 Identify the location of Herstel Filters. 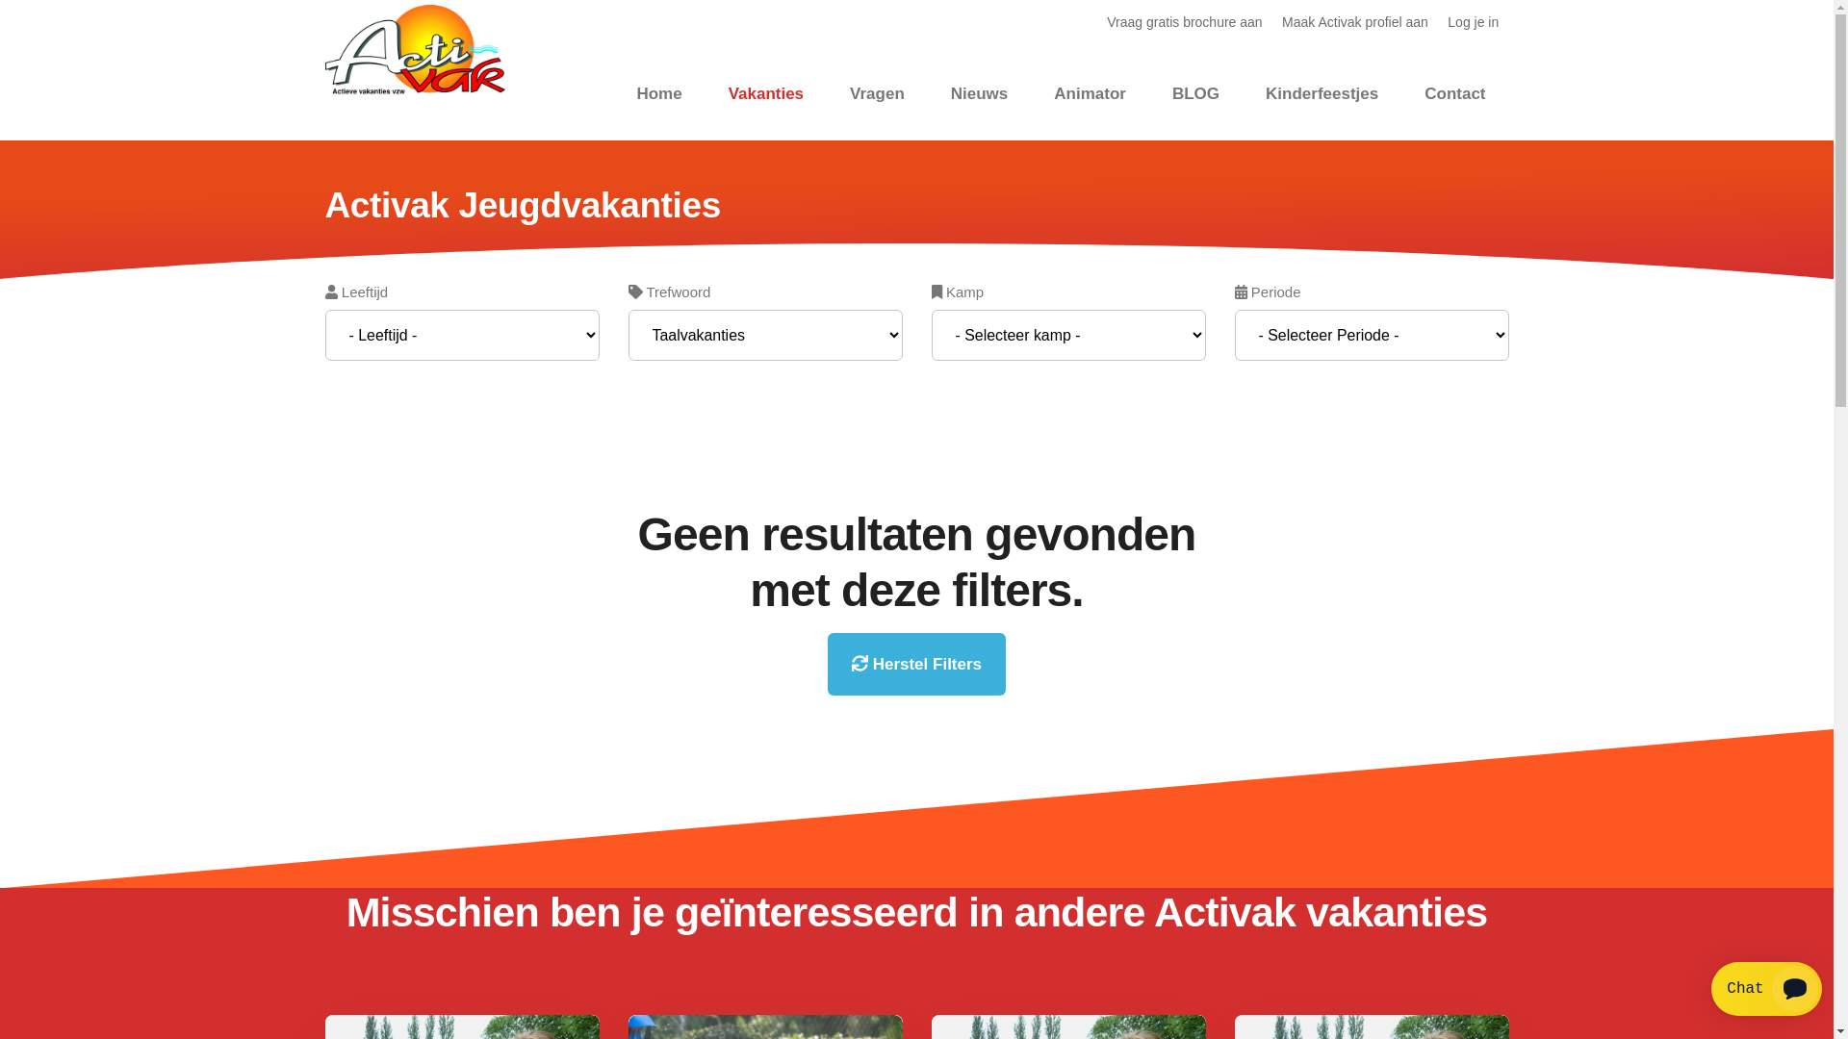
(916, 664).